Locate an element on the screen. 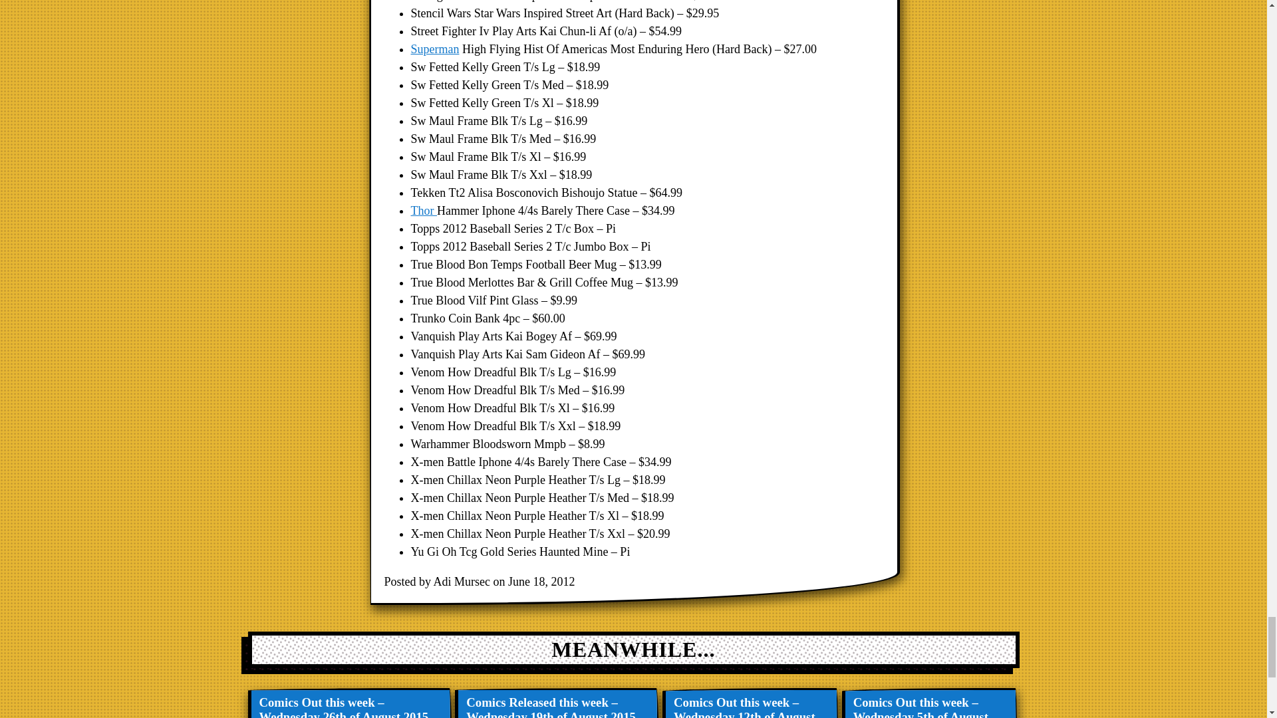 This screenshot has height=718, width=1277. Comics Out this week - Wednesday 5th of August 2015 is located at coordinates (930, 703).